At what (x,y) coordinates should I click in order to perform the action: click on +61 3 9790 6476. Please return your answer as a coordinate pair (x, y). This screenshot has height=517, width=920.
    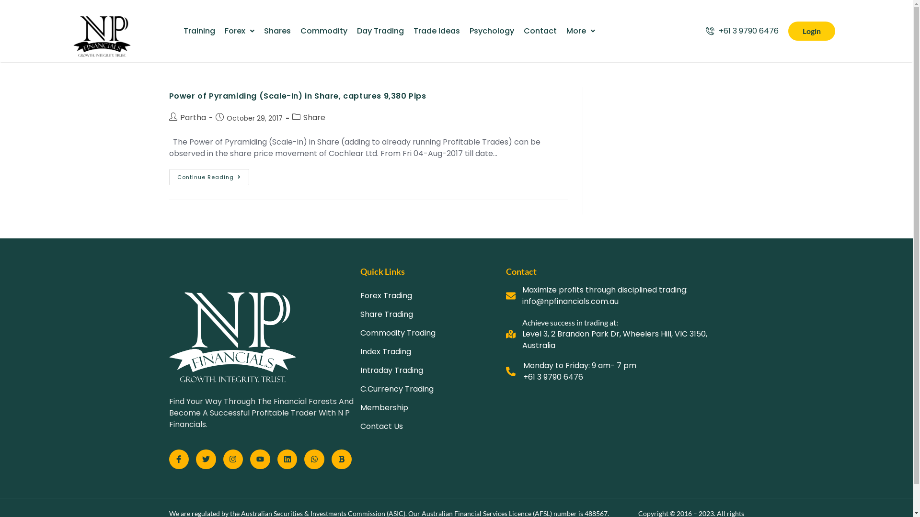
    Looking at the image, I should click on (553, 377).